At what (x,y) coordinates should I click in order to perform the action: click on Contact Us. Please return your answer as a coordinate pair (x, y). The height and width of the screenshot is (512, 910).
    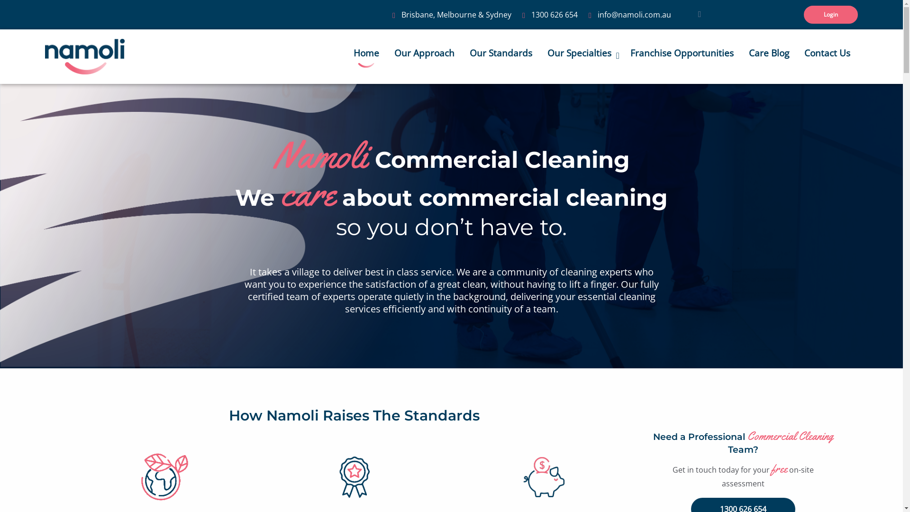
    Looking at the image, I should click on (828, 53).